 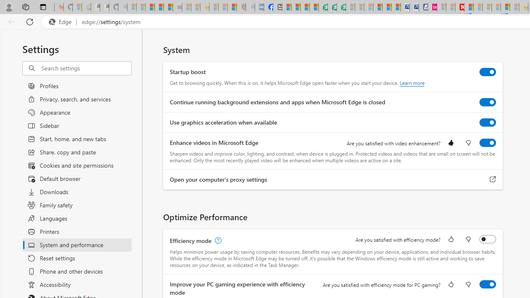 What do you see at coordinates (460, 7) in the screenshot?
I see `Latest Politics News & Archive | Newsweek.com` at bounding box center [460, 7].